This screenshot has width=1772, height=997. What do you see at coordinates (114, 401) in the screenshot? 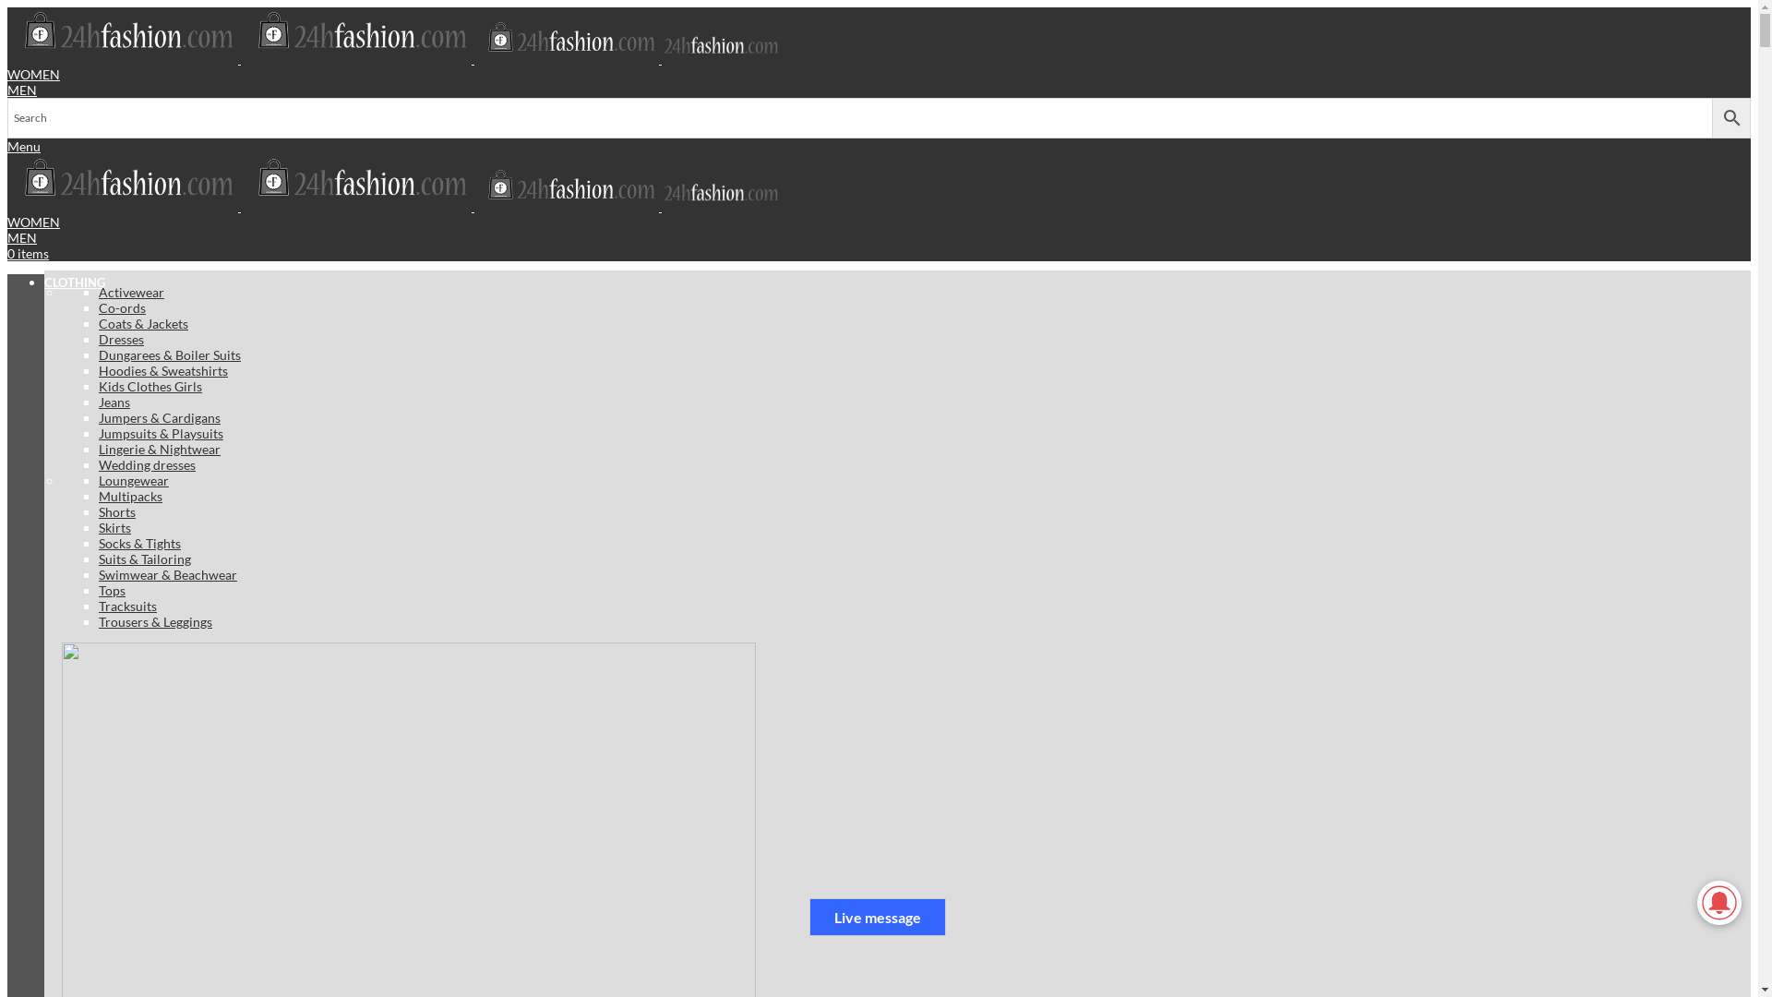
I see `Jeans` at bounding box center [114, 401].